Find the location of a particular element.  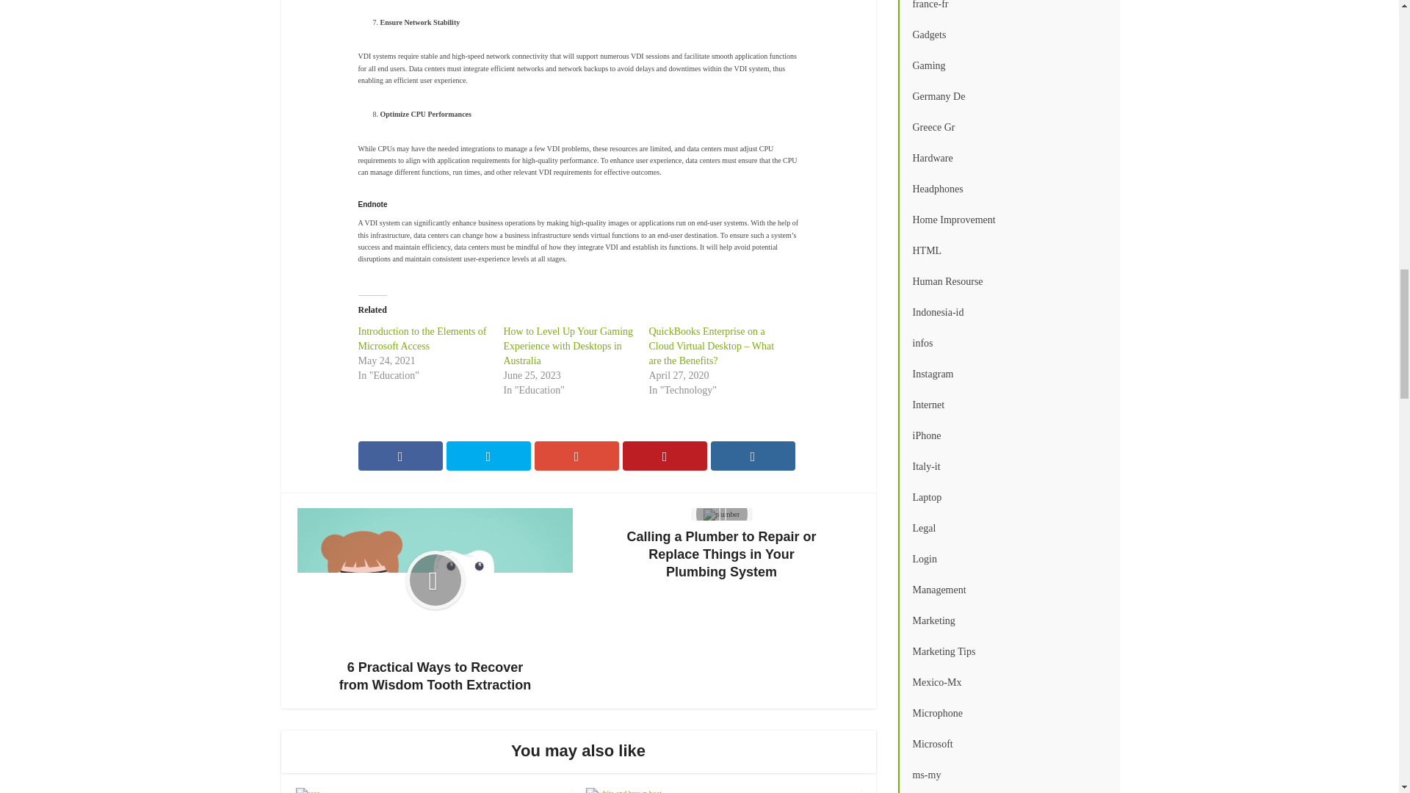

Transforming Real Estate: How SaaS and Growth Agencies... is located at coordinates (481, 792).